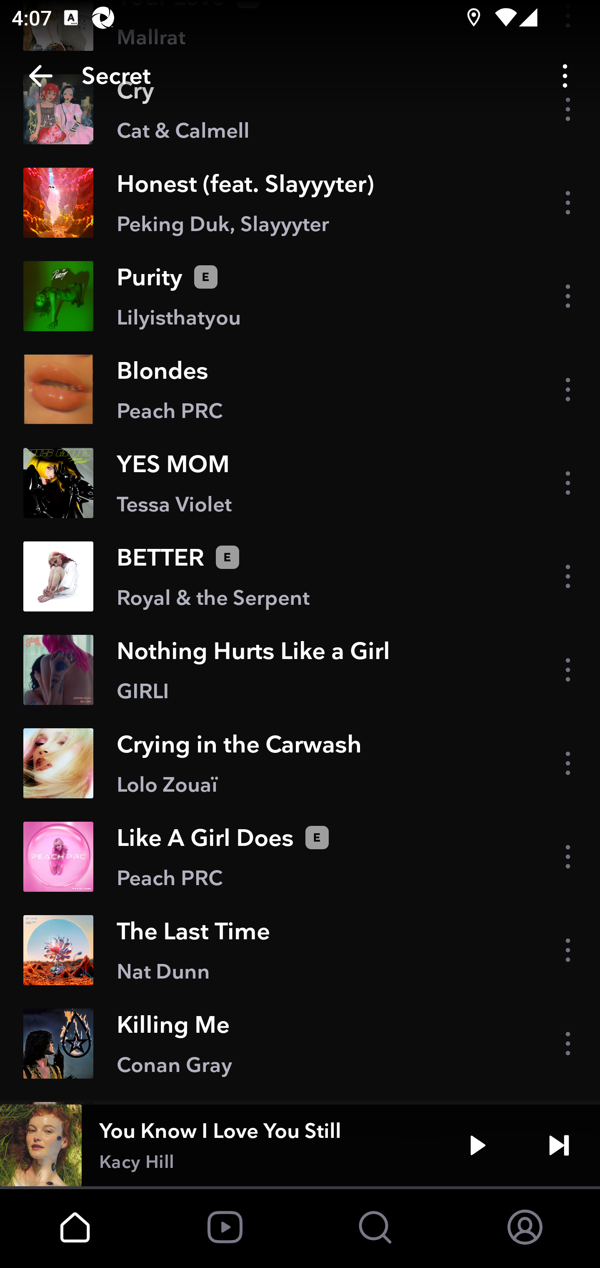 The height and width of the screenshot is (1268, 600). Describe the element at coordinates (300, 296) in the screenshot. I see `Purity Lilyisthatyou` at that location.